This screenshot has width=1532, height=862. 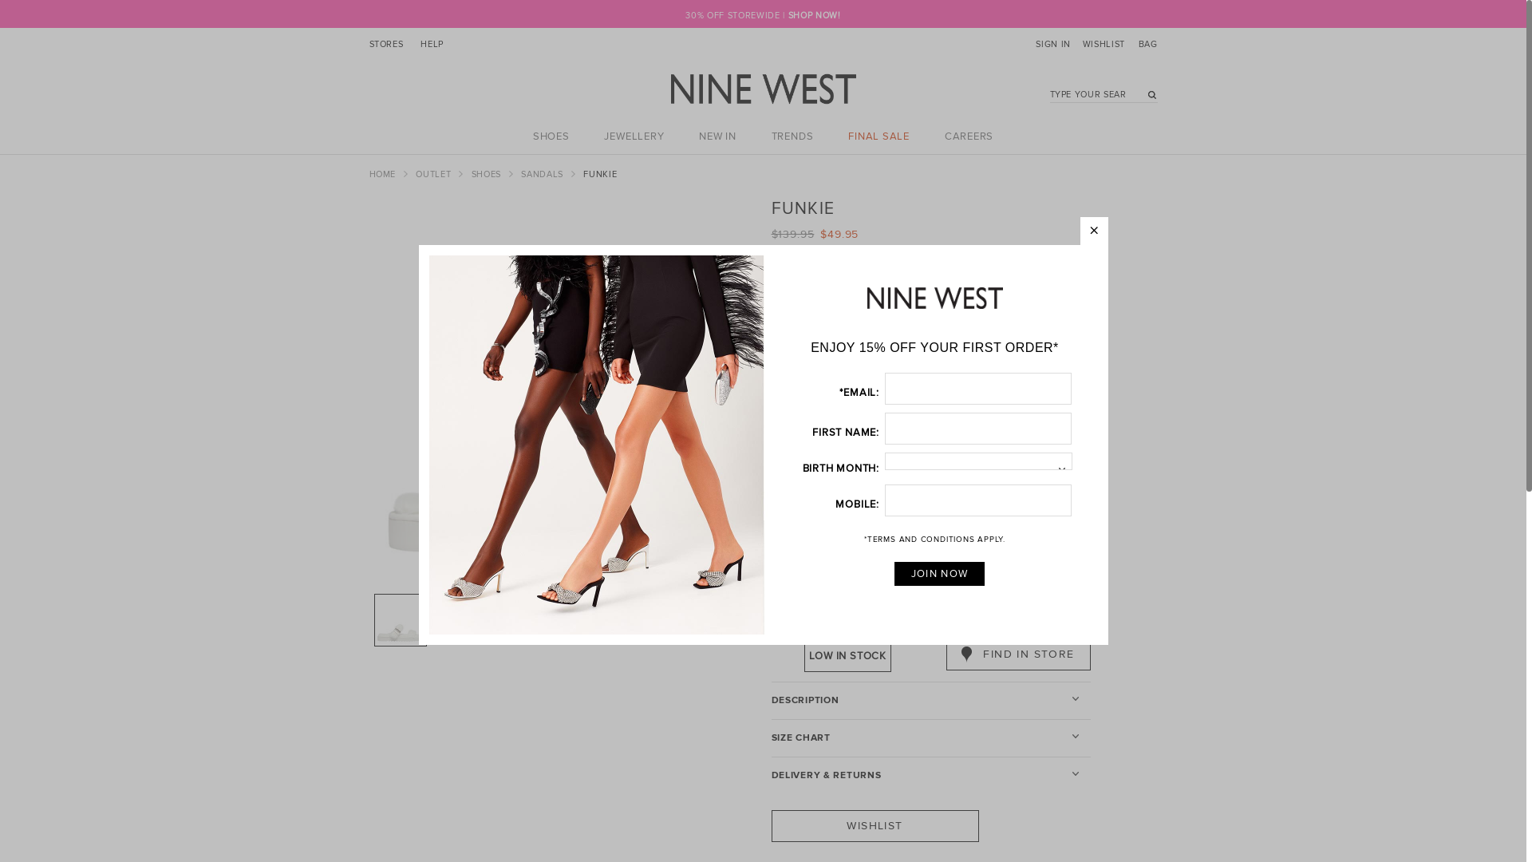 I want to click on JOIN NOW, so click(x=940, y=574).